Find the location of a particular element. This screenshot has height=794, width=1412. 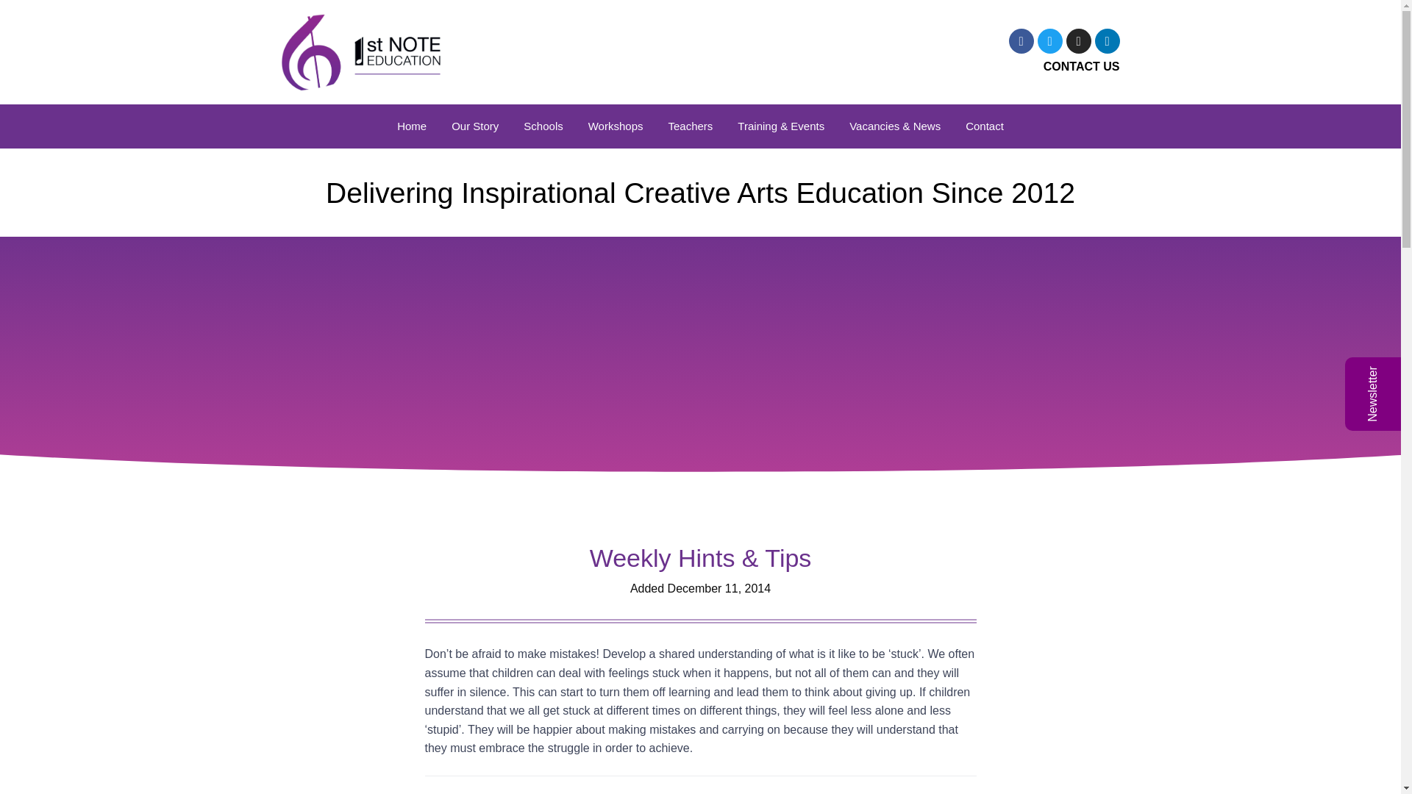

Home is located at coordinates (412, 126).